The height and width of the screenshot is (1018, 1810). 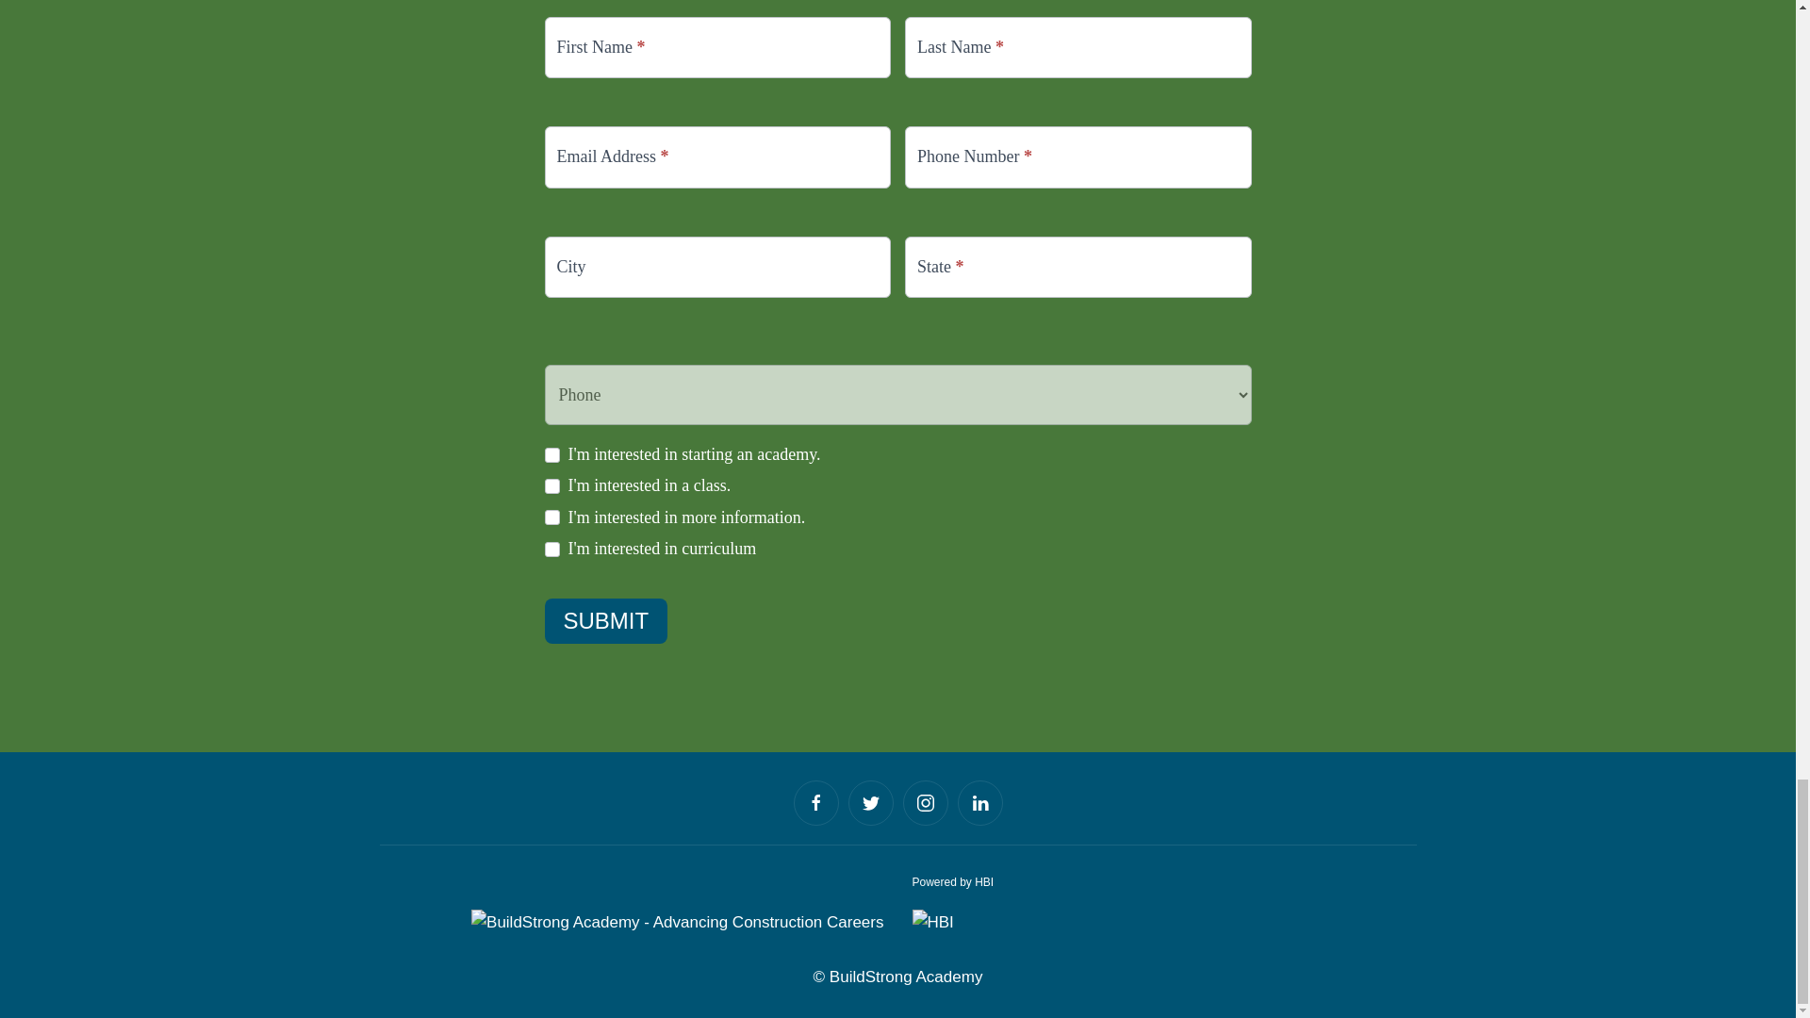 I want to click on I'm interested in curriculum, so click(x=551, y=549).